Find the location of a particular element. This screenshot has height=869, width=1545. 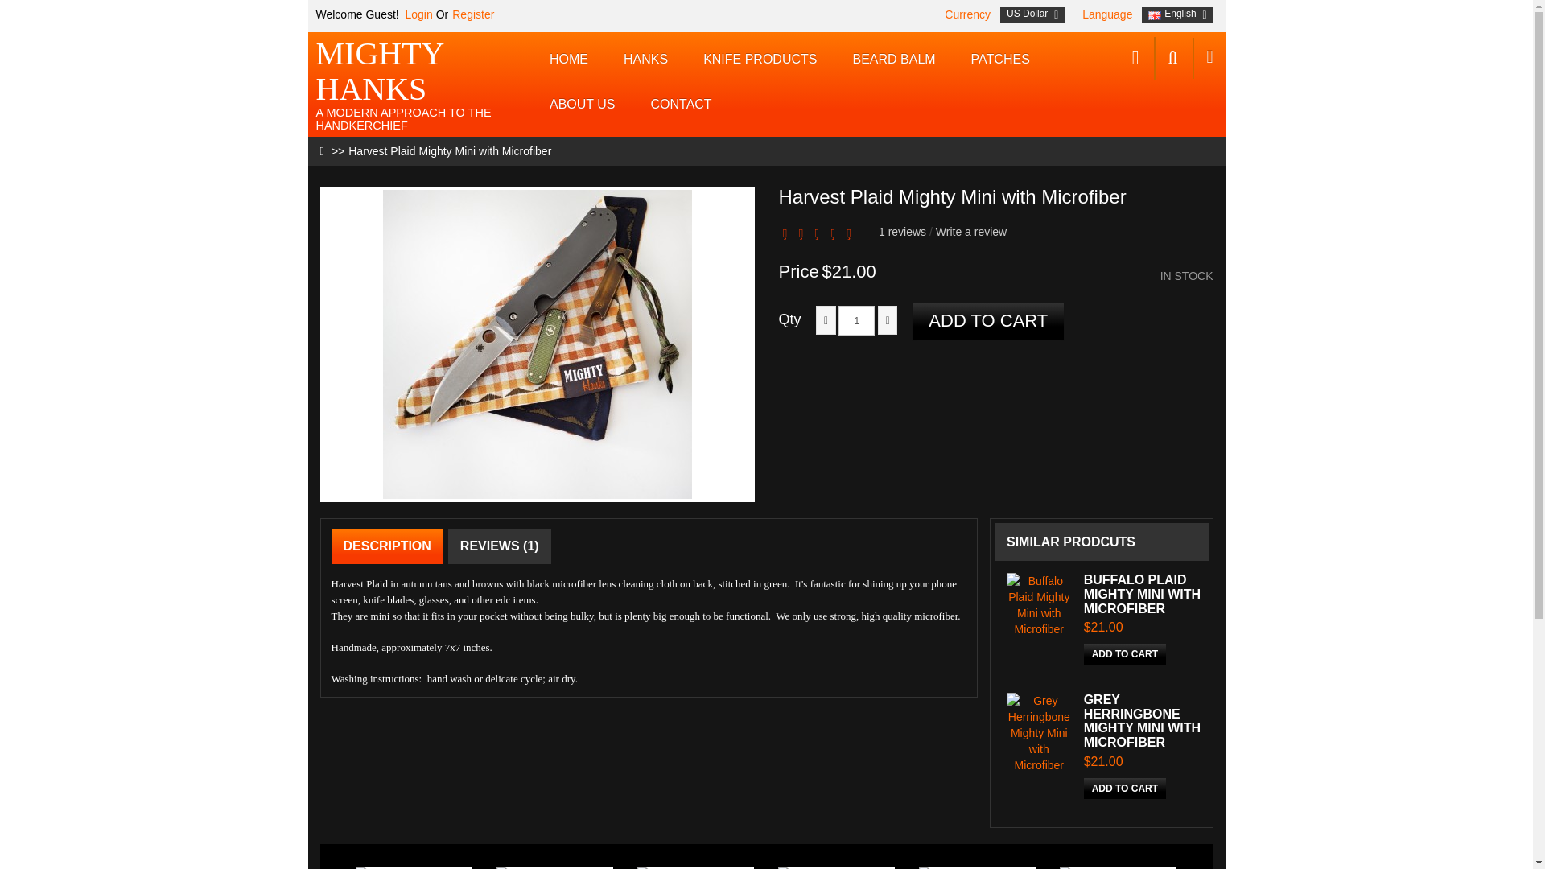

1 is located at coordinates (856, 320).